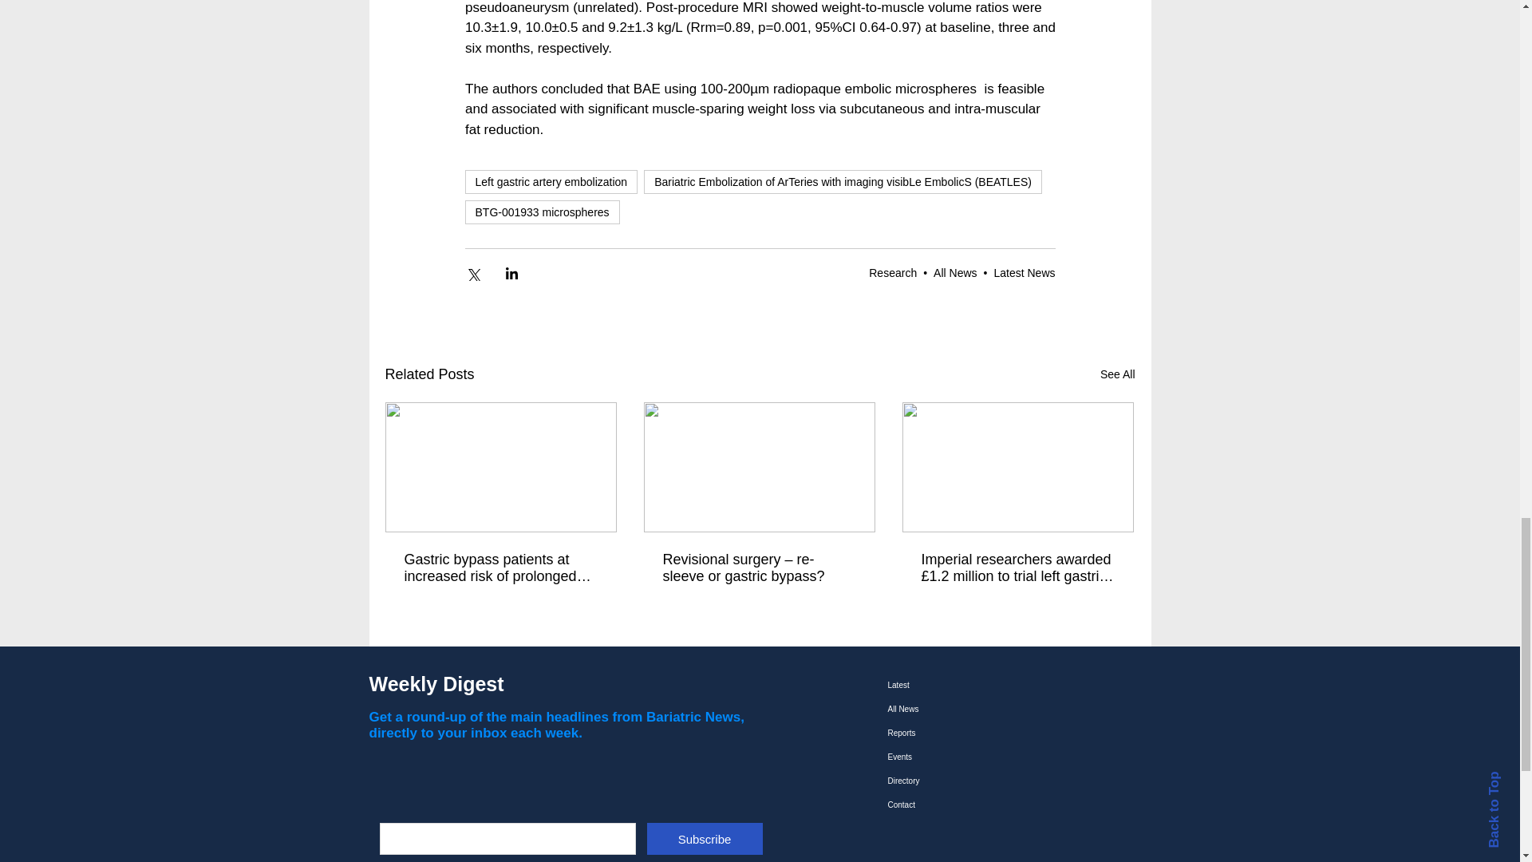  What do you see at coordinates (892, 272) in the screenshot?
I see `Research` at bounding box center [892, 272].